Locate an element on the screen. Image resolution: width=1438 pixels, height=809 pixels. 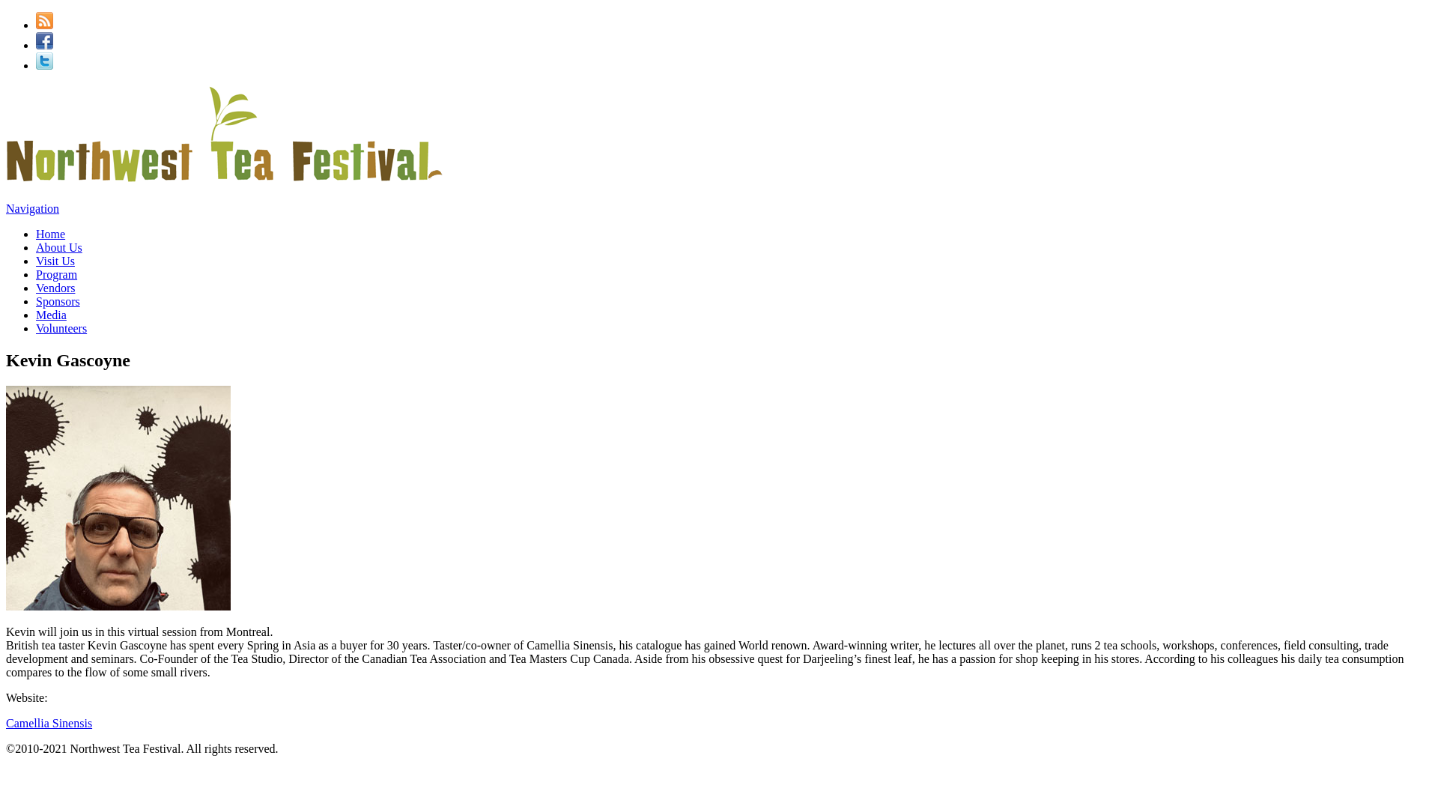
Volunteers is located at coordinates (61, 328).